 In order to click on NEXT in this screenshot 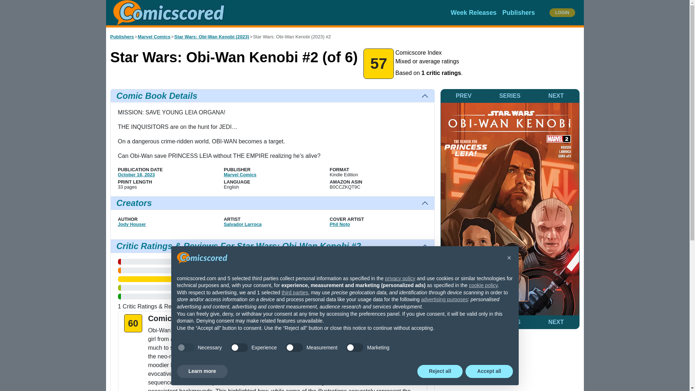, I will do `click(556, 96)`.